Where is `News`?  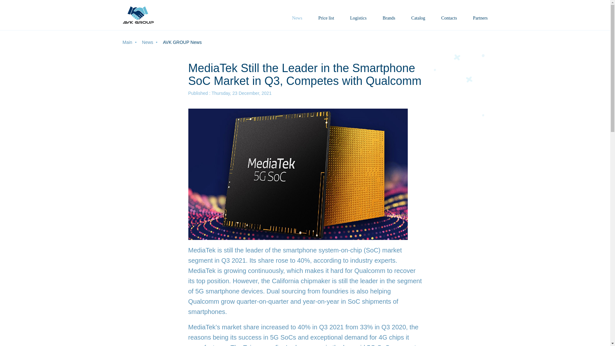
News is located at coordinates (297, 20).